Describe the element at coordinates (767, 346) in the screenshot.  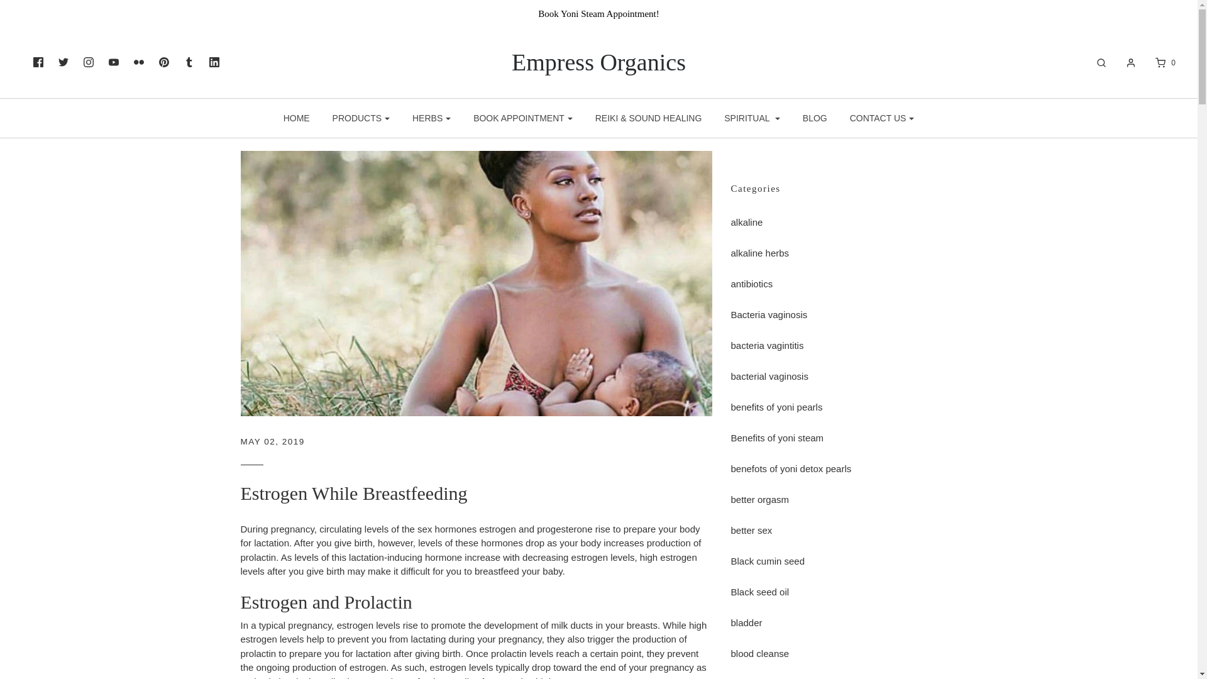
I see `Show articles tagged bacteria vagintitis` at that location.